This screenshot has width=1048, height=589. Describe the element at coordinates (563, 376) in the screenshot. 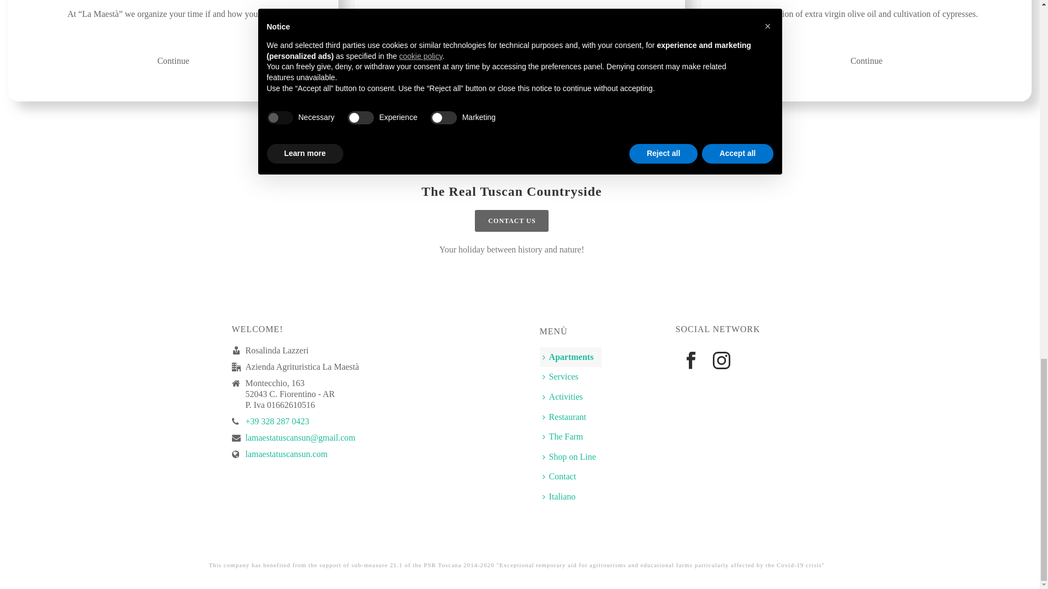

I see `Services` at that location.